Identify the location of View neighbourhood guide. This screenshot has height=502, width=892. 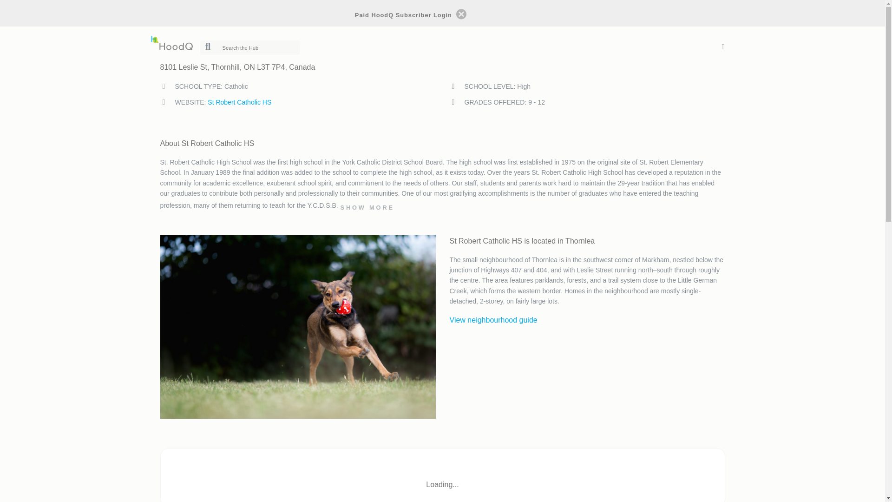
(493, 320).